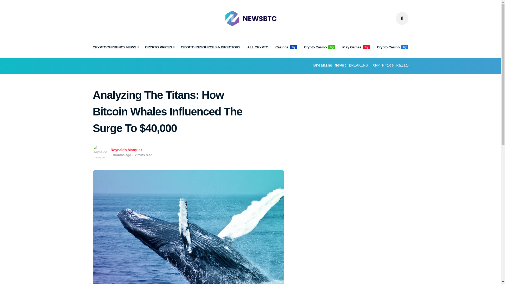 This screenshot has height=284, width=505. Describe the element at coordinates (115, 47) in the screenshot. I see `CRYPTOCURRENCY NEWS` at that location.